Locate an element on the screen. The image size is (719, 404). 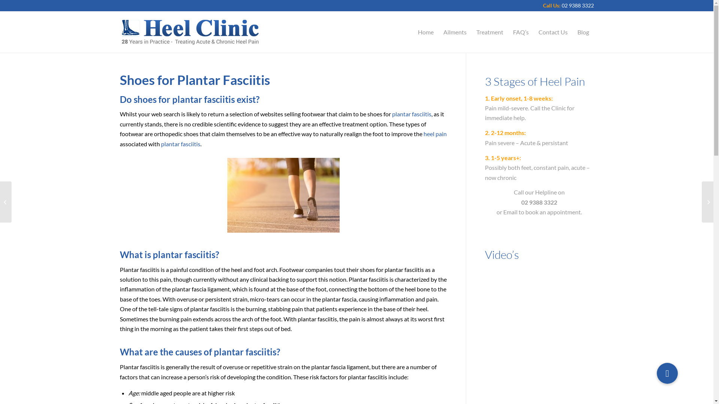
Treatment is located at coordinates (489, 32).